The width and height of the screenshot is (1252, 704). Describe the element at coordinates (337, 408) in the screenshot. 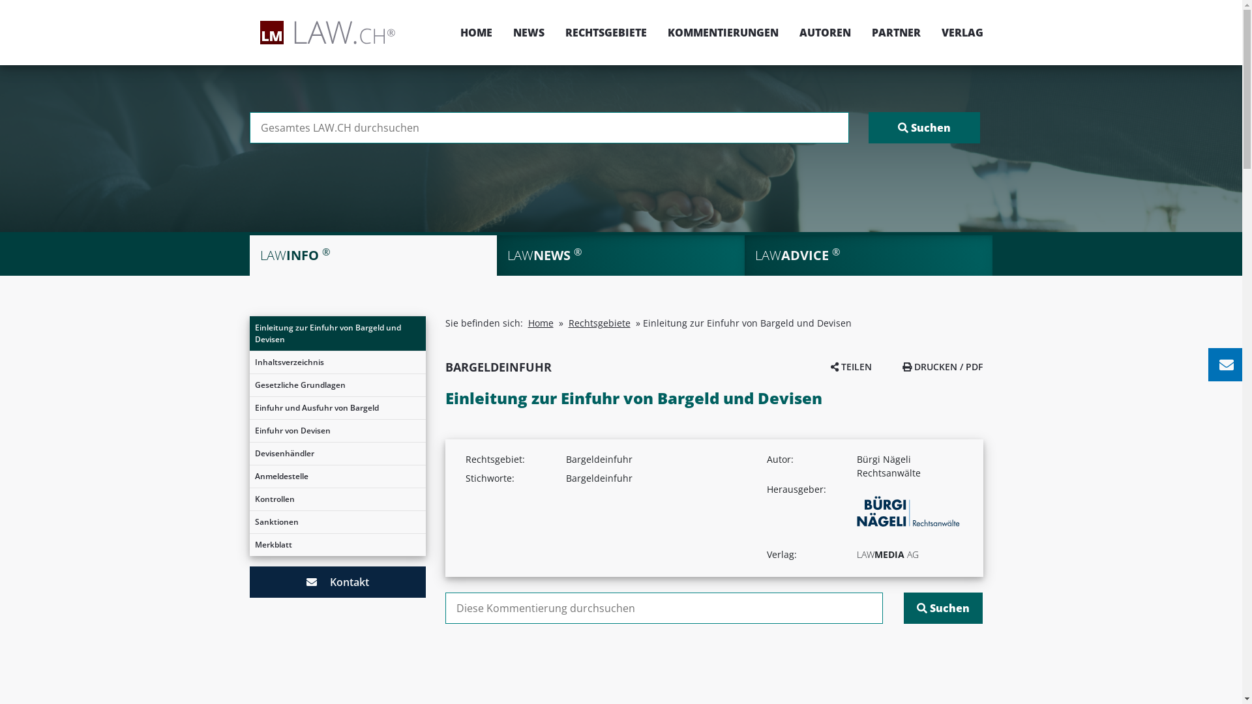

I see `Einfuhr und Ausfuhr von Bargeld` at that location.